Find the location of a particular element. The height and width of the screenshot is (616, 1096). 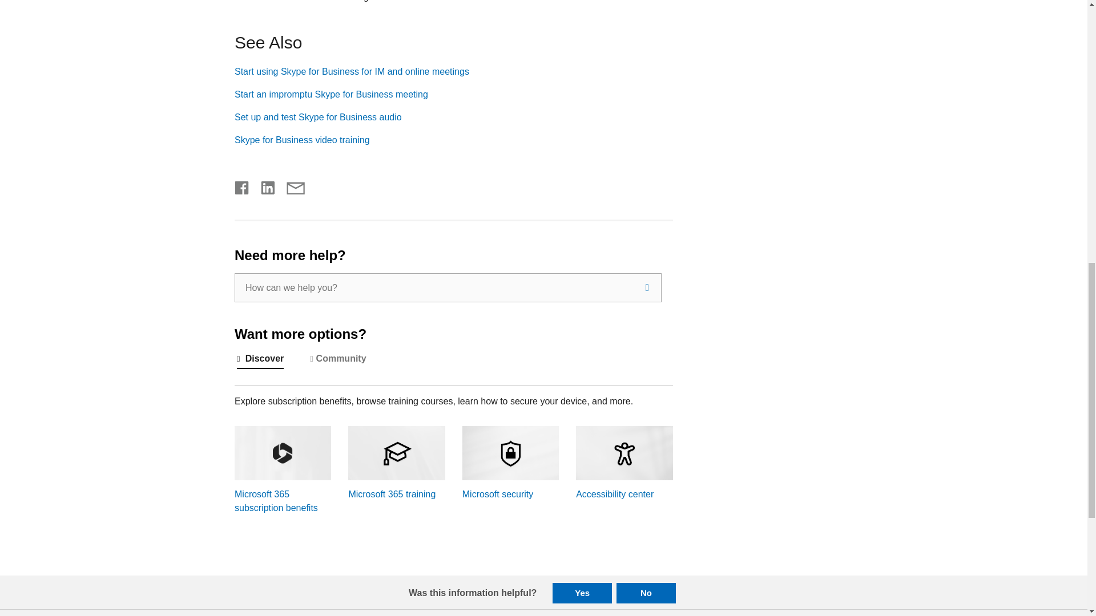

Search is located at coordinates (647, 287).